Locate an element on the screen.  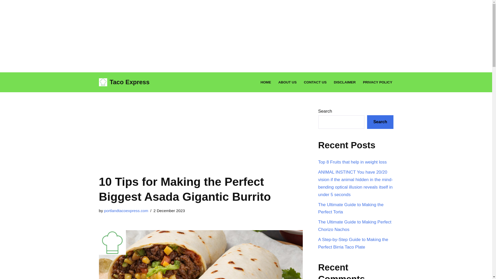
Search is located at coordinates (380, 122).